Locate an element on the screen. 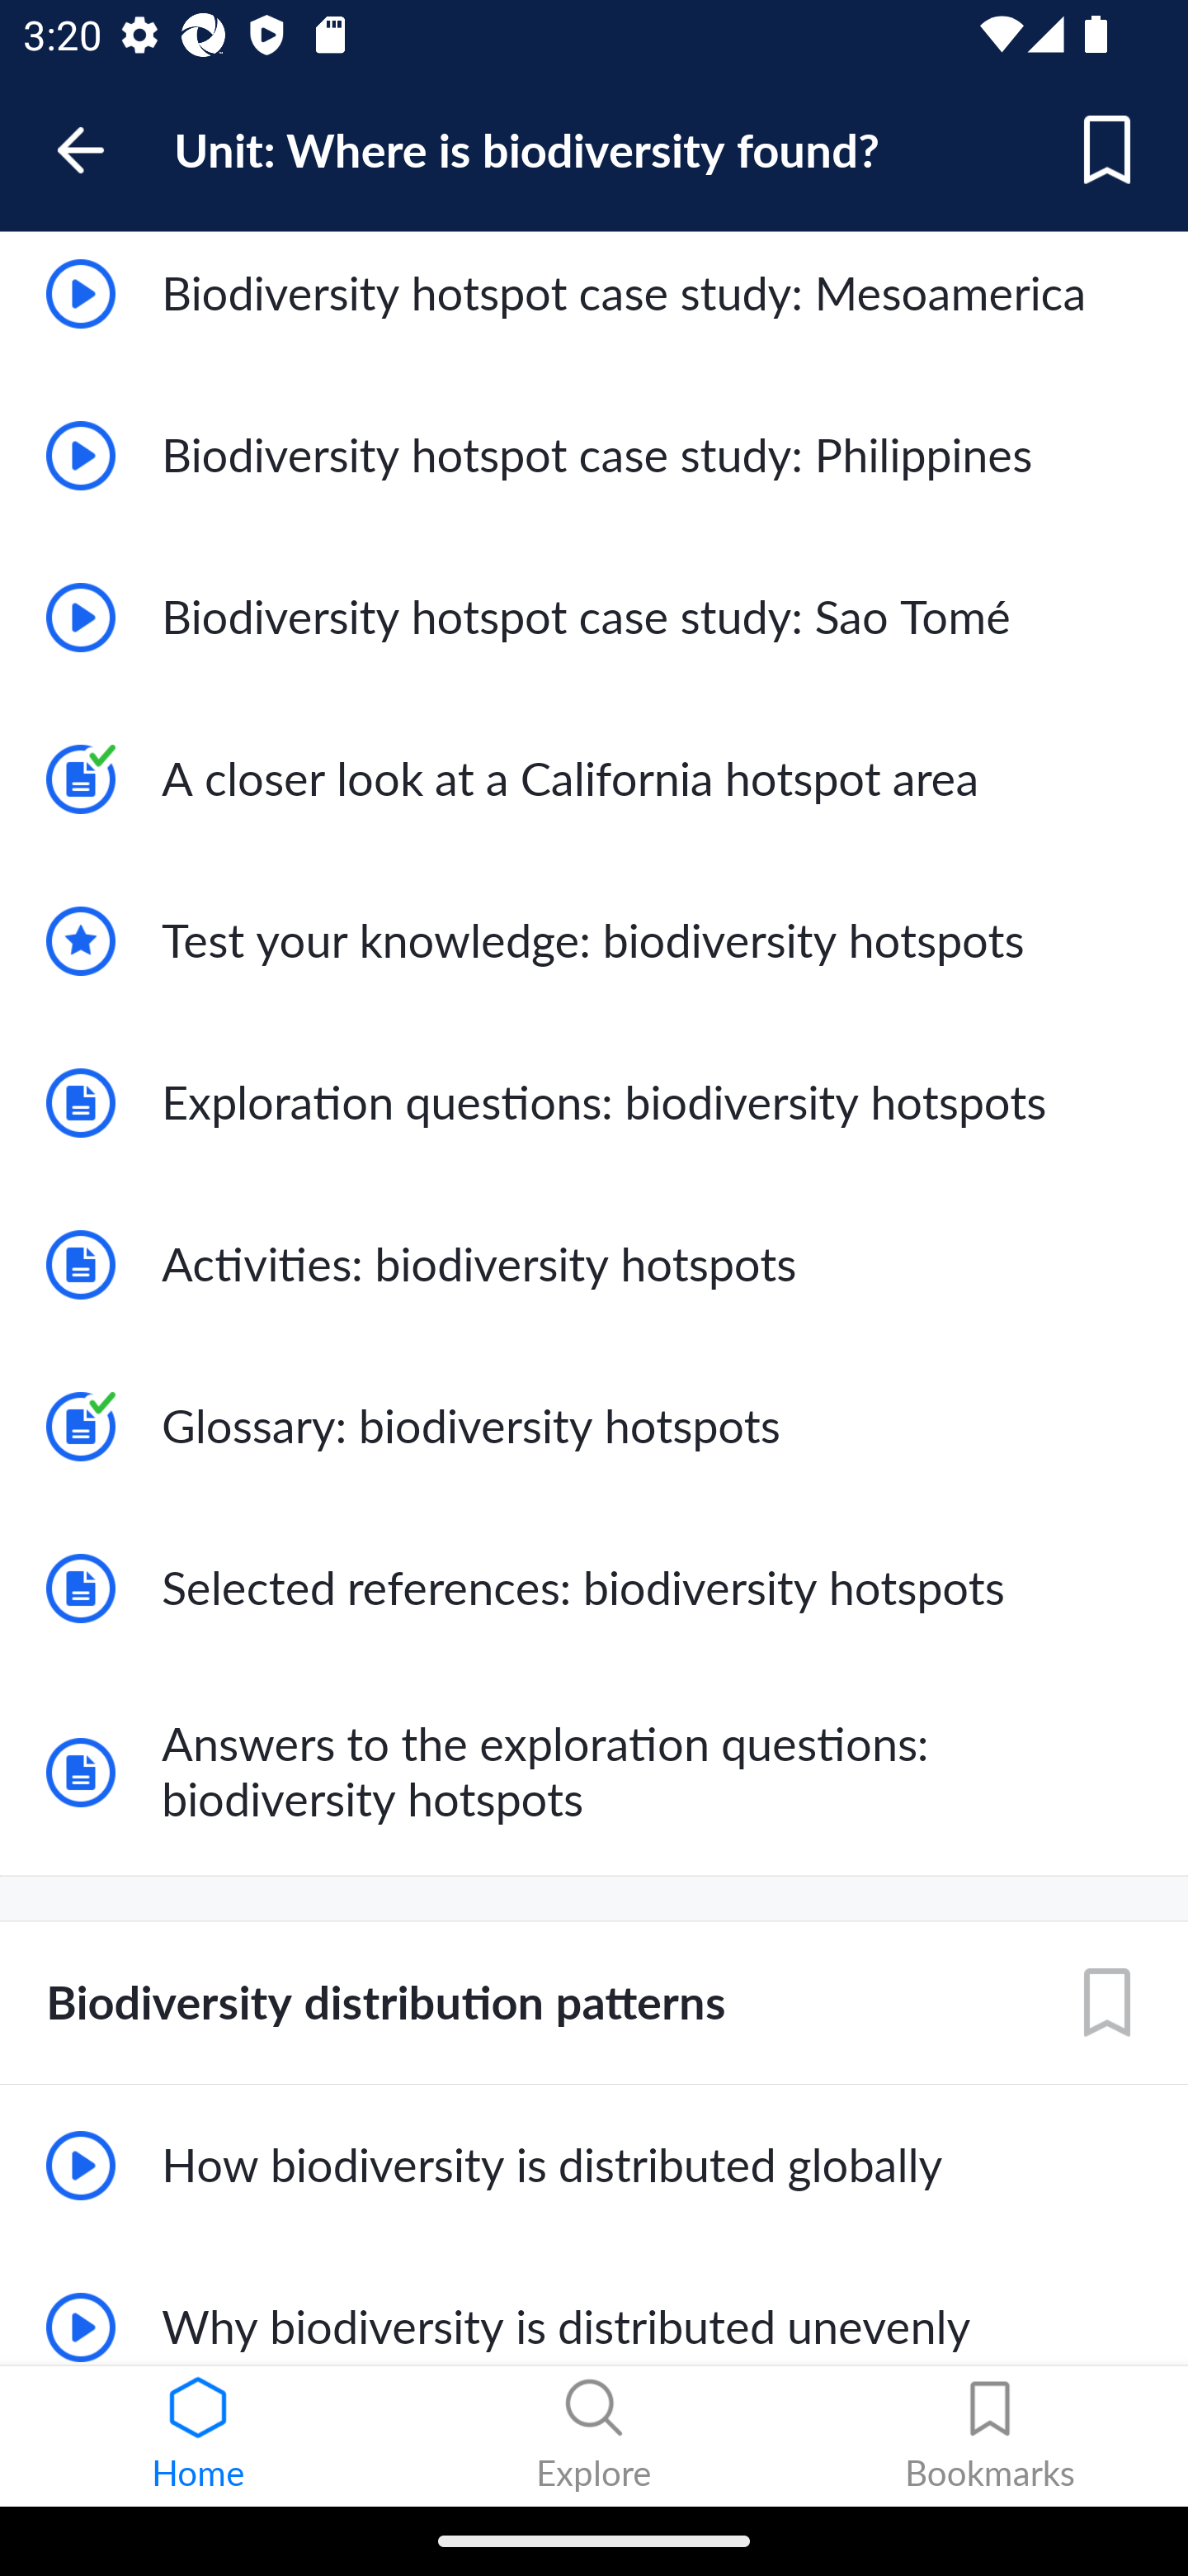  Glossary: biodiversity hotspots is located at coordinates (594, 1425).